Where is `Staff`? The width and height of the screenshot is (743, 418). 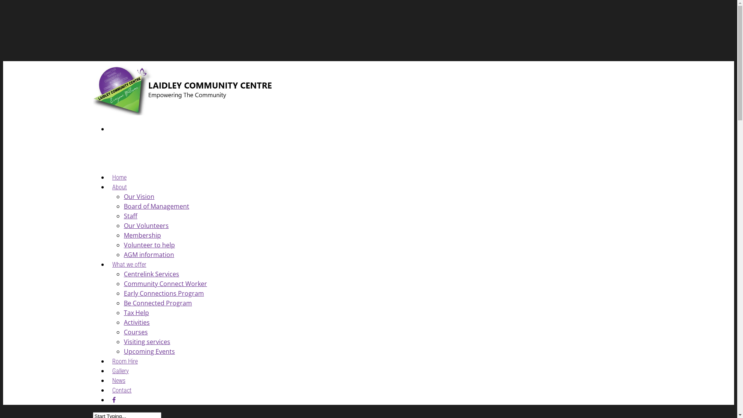
Staff is located at coordinates (131, 216).